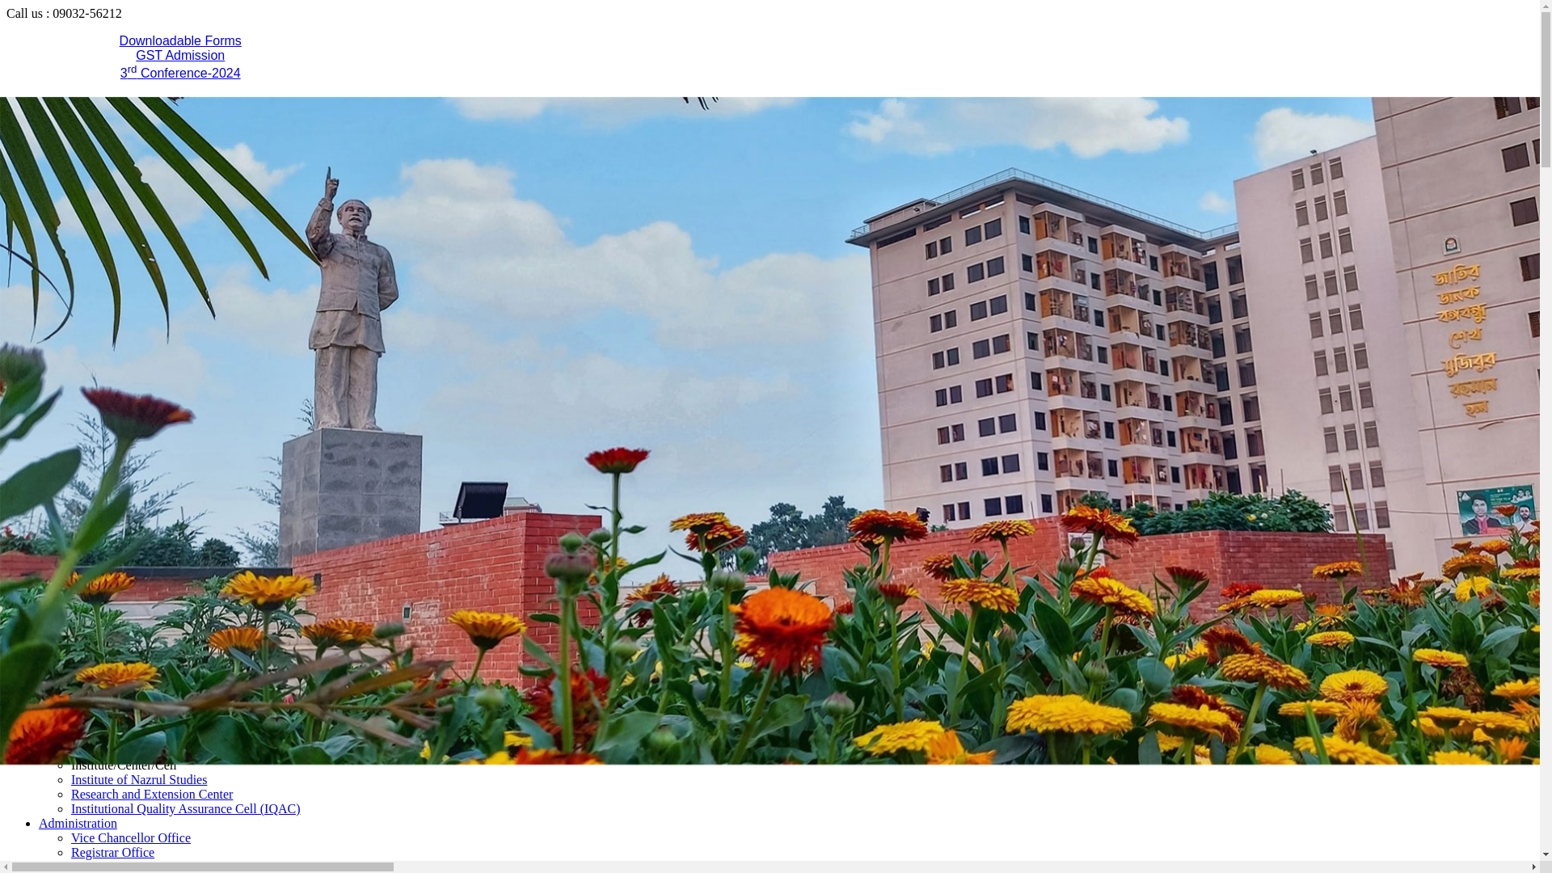  I want to click on Philosophy, so click(100, 343).